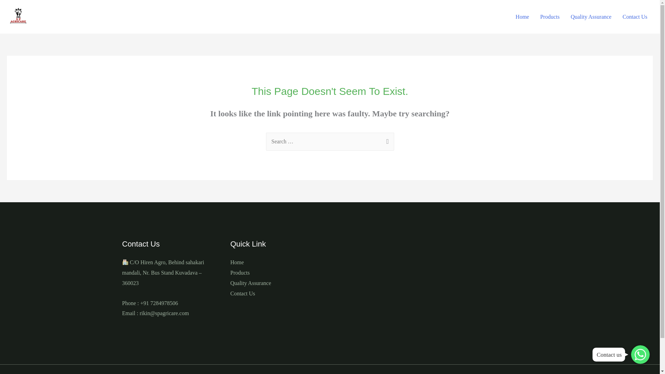 The width and height of the screenshot is (665, 374). What do you see at coordinates (635, 17) in the screenshot?
I see `Contact Us` at bounding box center [635, 17].